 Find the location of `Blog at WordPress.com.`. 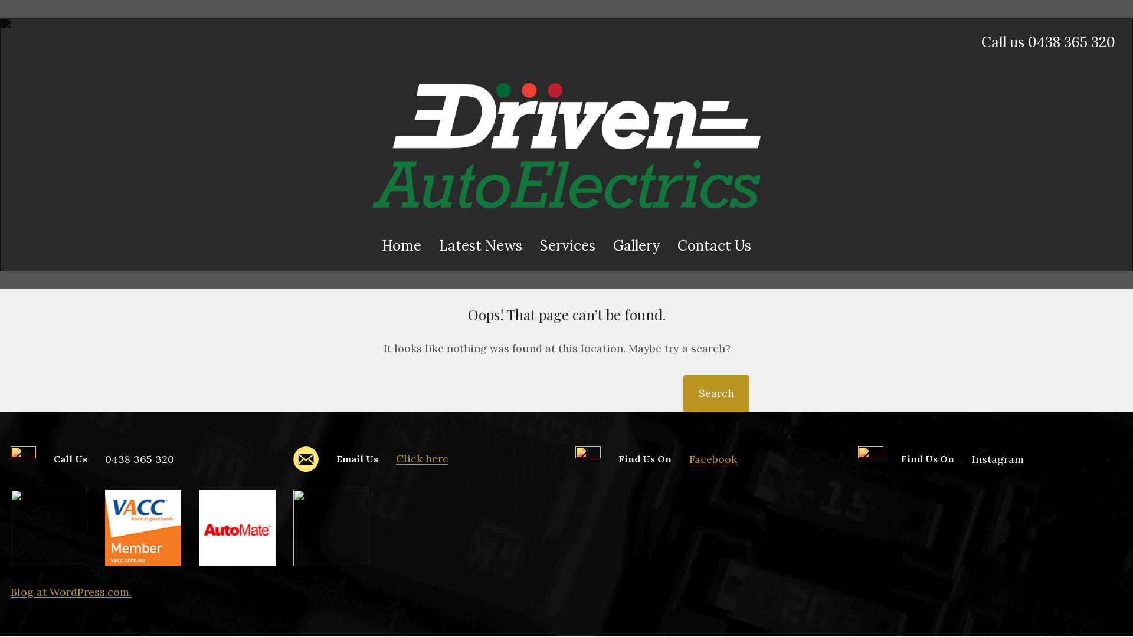

Blog at WordPress.com. is located at coordinates (71, 592).